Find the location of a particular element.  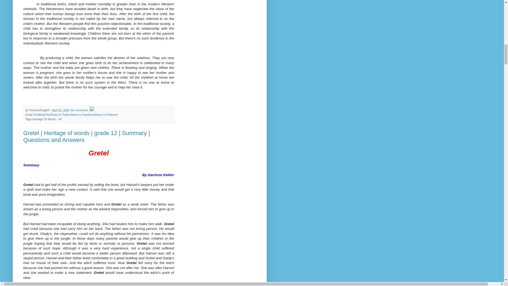

BlogThis! is located at coordinates (44, 114).